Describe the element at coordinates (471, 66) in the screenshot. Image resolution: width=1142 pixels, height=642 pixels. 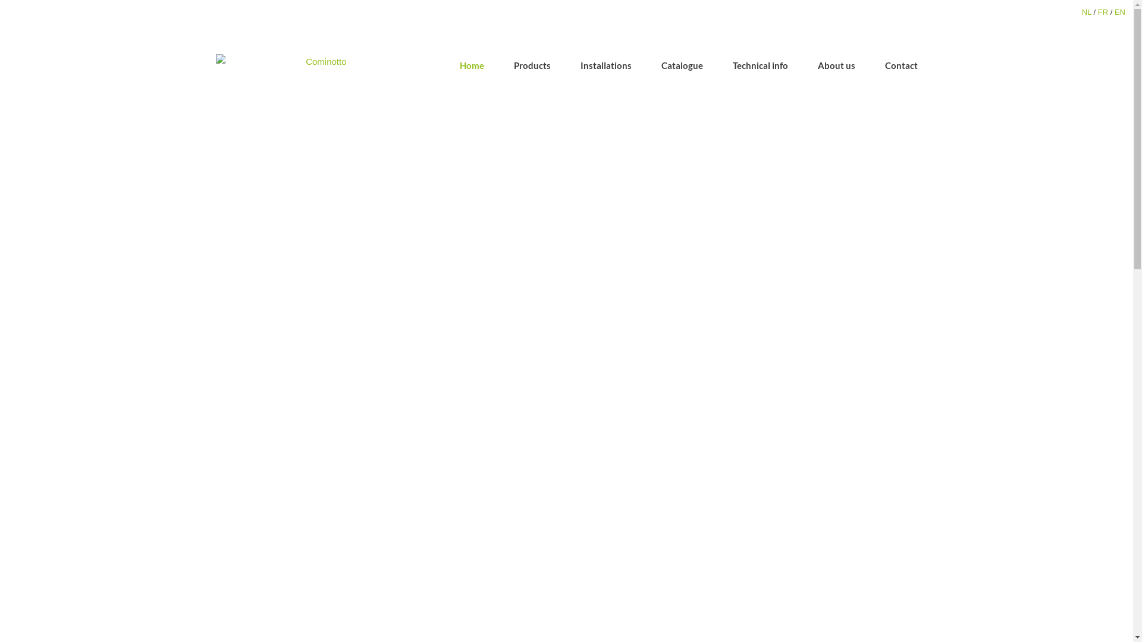
I see `Home` at that location.